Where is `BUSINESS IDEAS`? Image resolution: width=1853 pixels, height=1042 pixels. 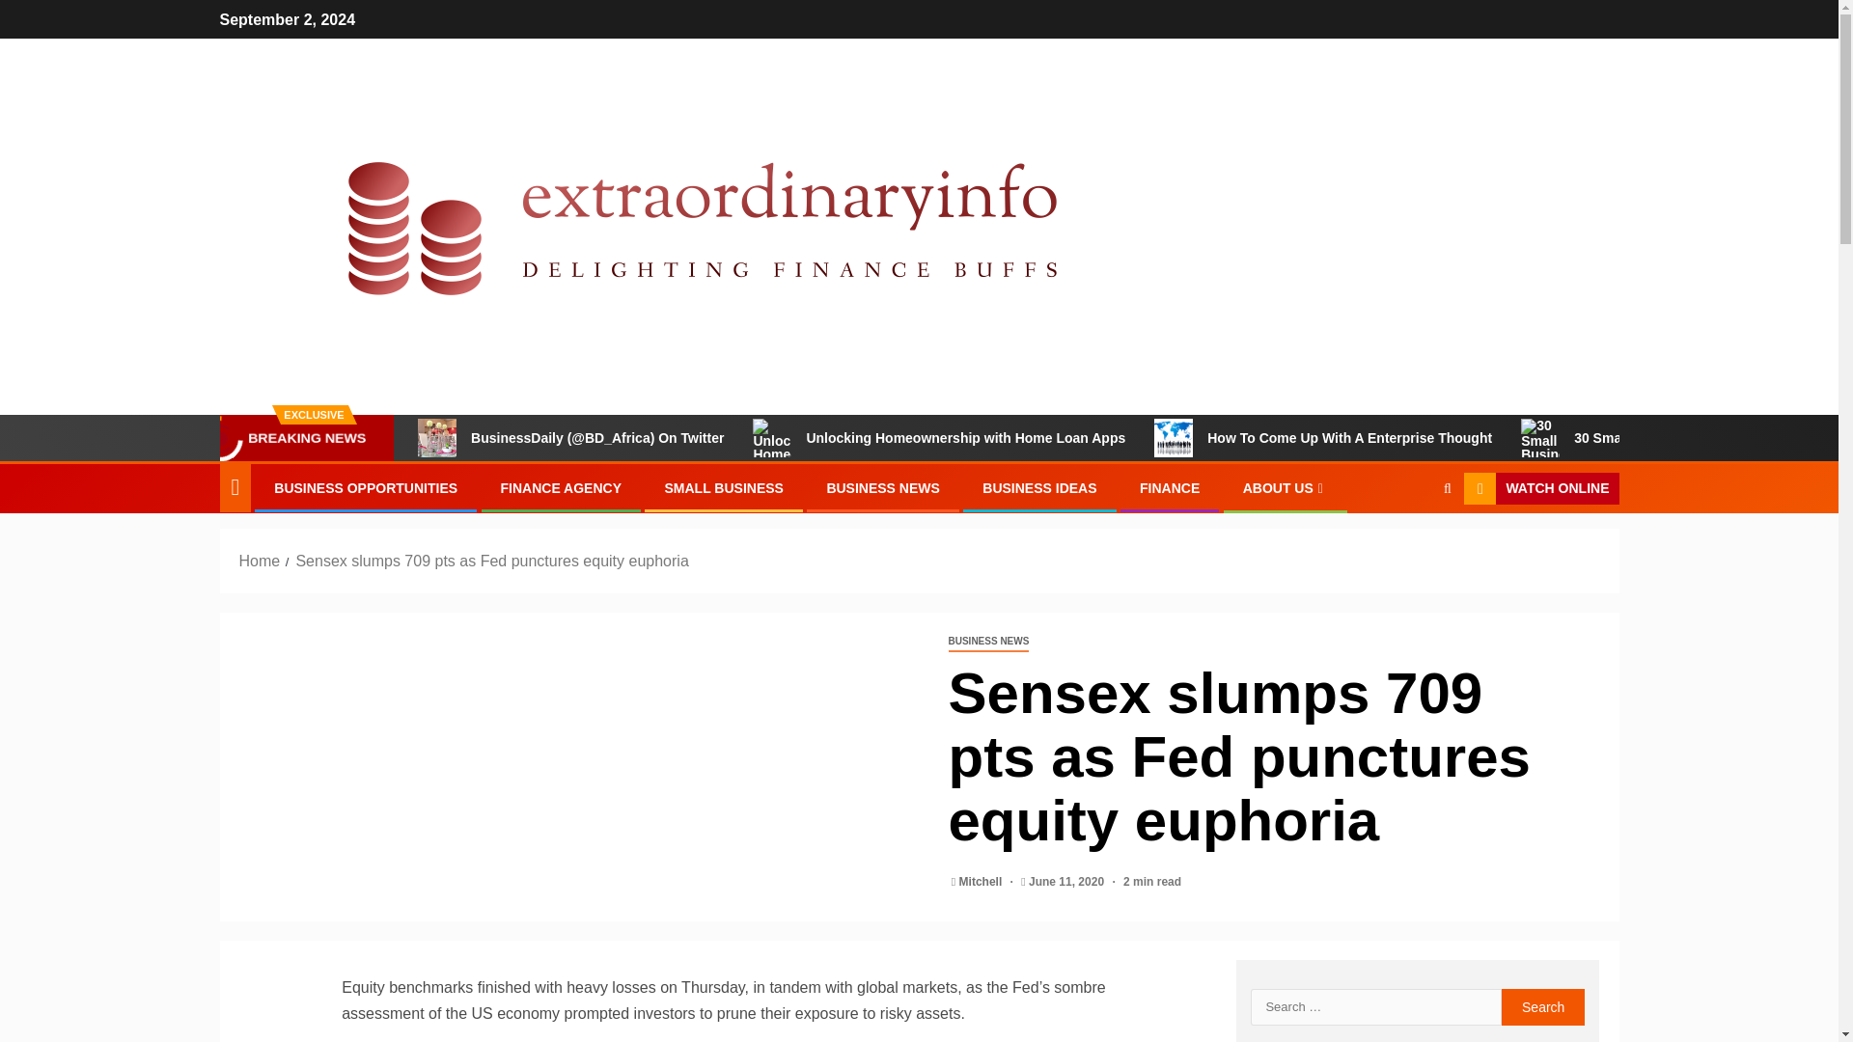
BUSINESS IDEAS is located at coordinates (1038, 488).